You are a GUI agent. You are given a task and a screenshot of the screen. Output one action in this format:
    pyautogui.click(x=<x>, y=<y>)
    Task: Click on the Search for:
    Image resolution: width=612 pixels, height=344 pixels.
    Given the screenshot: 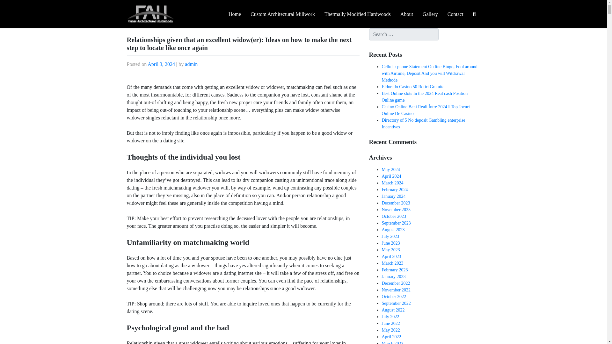 What is the action you would take?
    pyautogui.click(x=404, y=34)
    